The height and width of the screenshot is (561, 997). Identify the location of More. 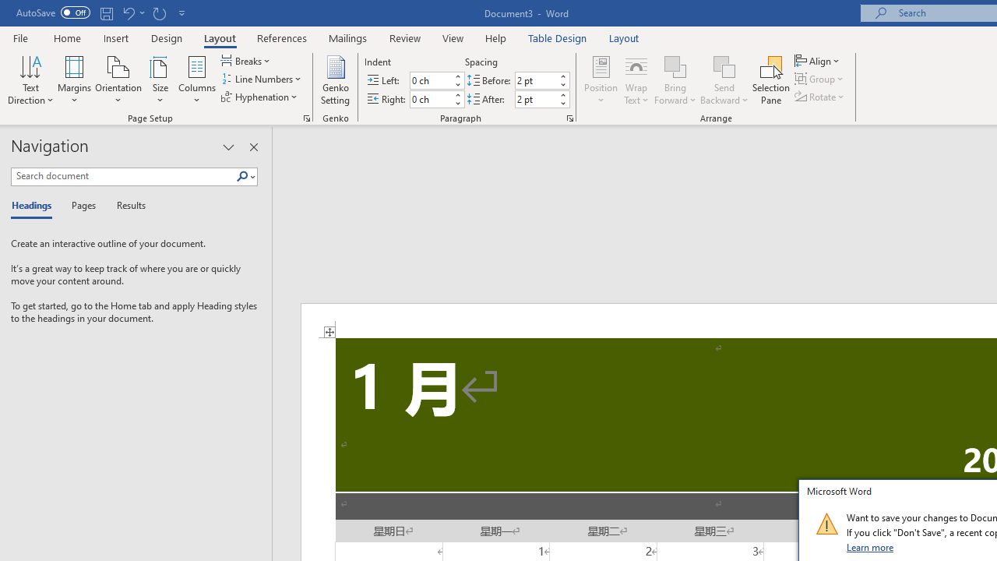
(562, 94).